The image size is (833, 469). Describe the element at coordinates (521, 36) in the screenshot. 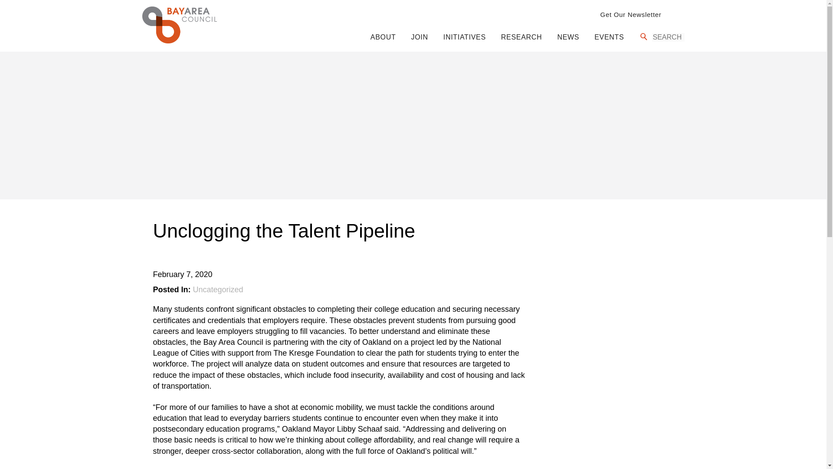

I see `RESEARCH` at that location.